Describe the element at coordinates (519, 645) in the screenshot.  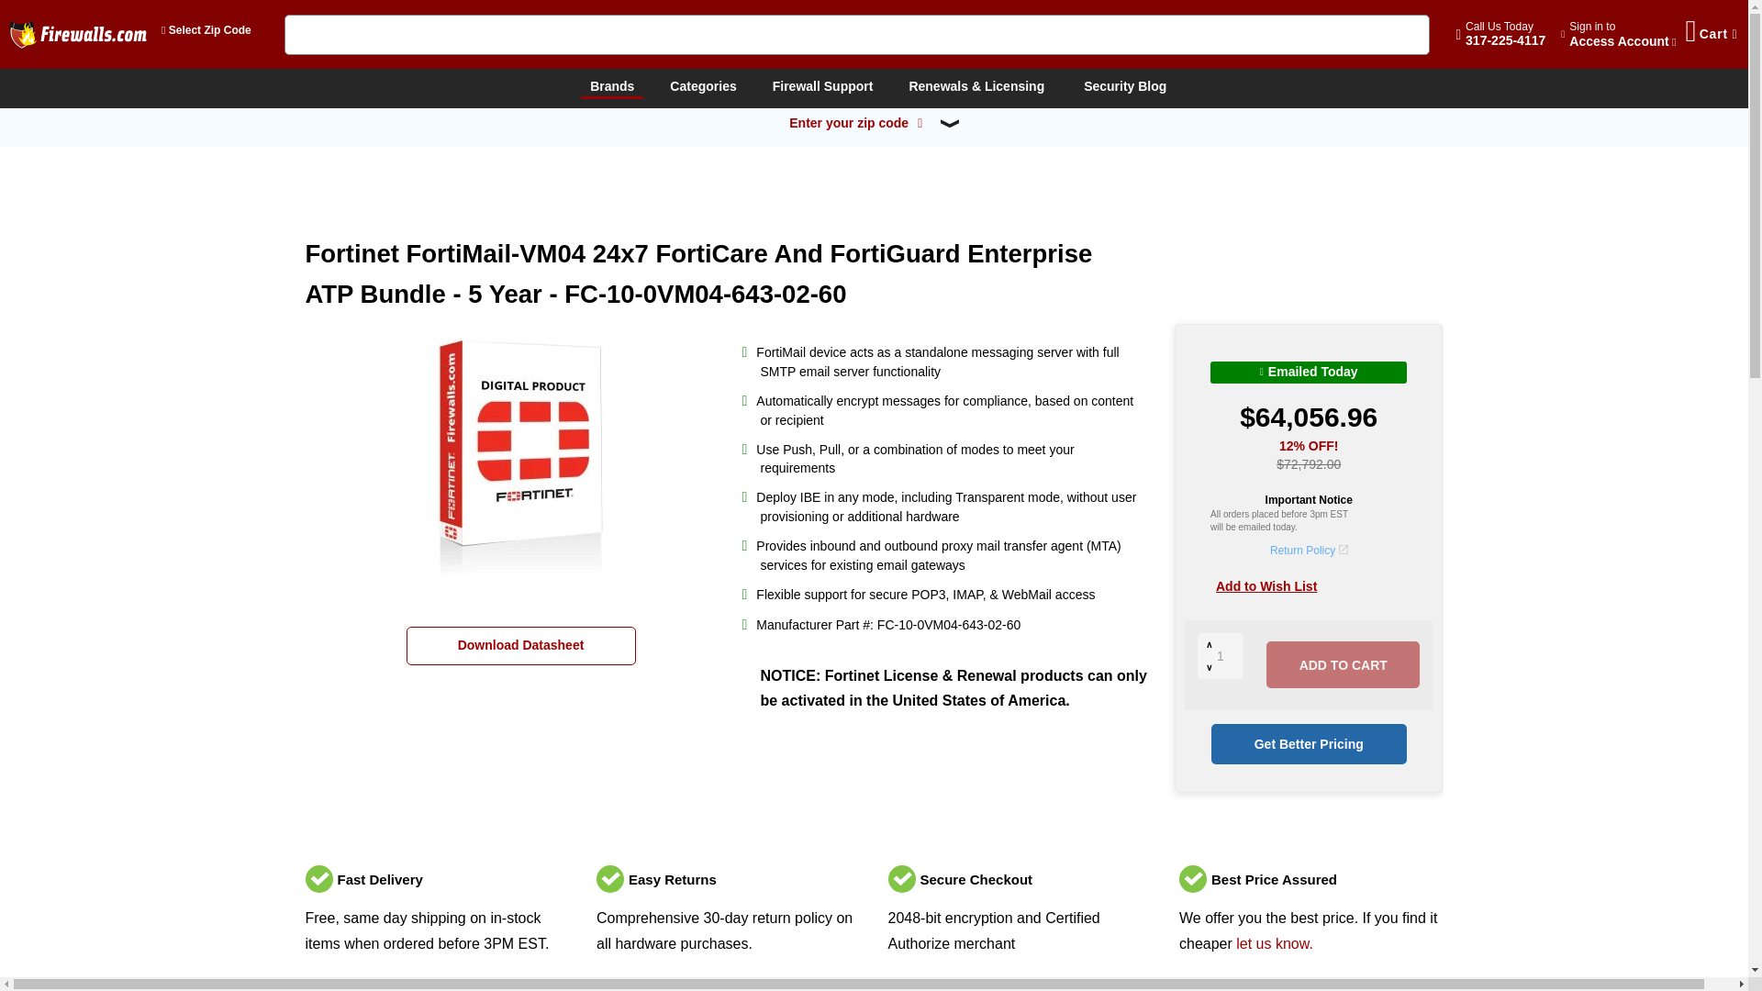
I see `Categories` at that location.